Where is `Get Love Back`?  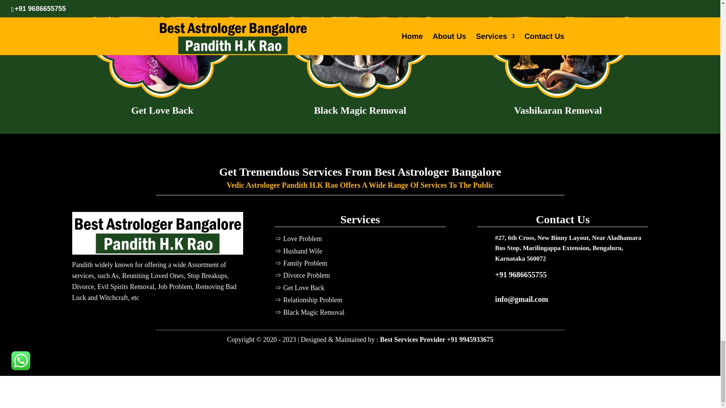
Get Love Back is located at coordinates (162, 51).